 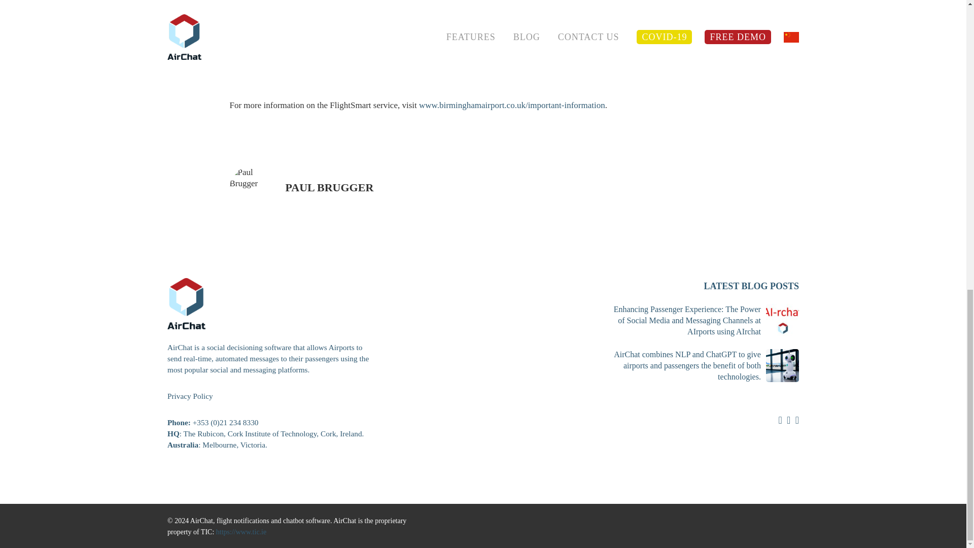 I want to click on Privacy Policy, so click(x=190, y=396).